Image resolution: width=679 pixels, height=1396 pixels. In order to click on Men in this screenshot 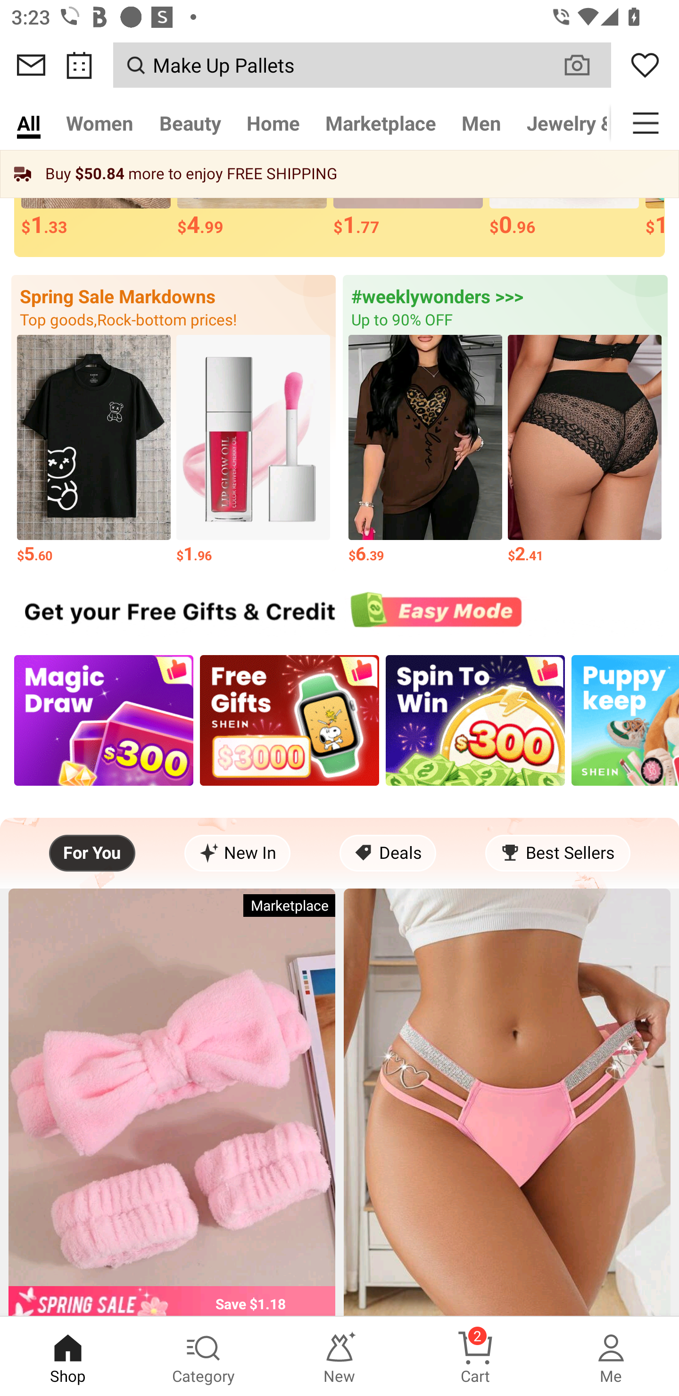, I will do `click(481, 123)`.